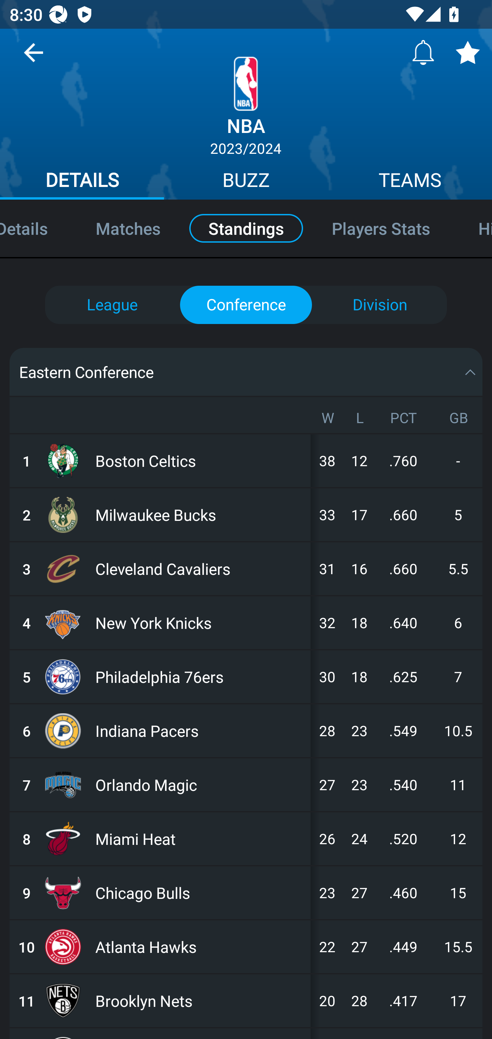  What do you see at coordinates (246, 1000) in the screenshot?
I see `11 Brooklyn Nets 20 28 .417 17` at bounding box center [246, 1000].